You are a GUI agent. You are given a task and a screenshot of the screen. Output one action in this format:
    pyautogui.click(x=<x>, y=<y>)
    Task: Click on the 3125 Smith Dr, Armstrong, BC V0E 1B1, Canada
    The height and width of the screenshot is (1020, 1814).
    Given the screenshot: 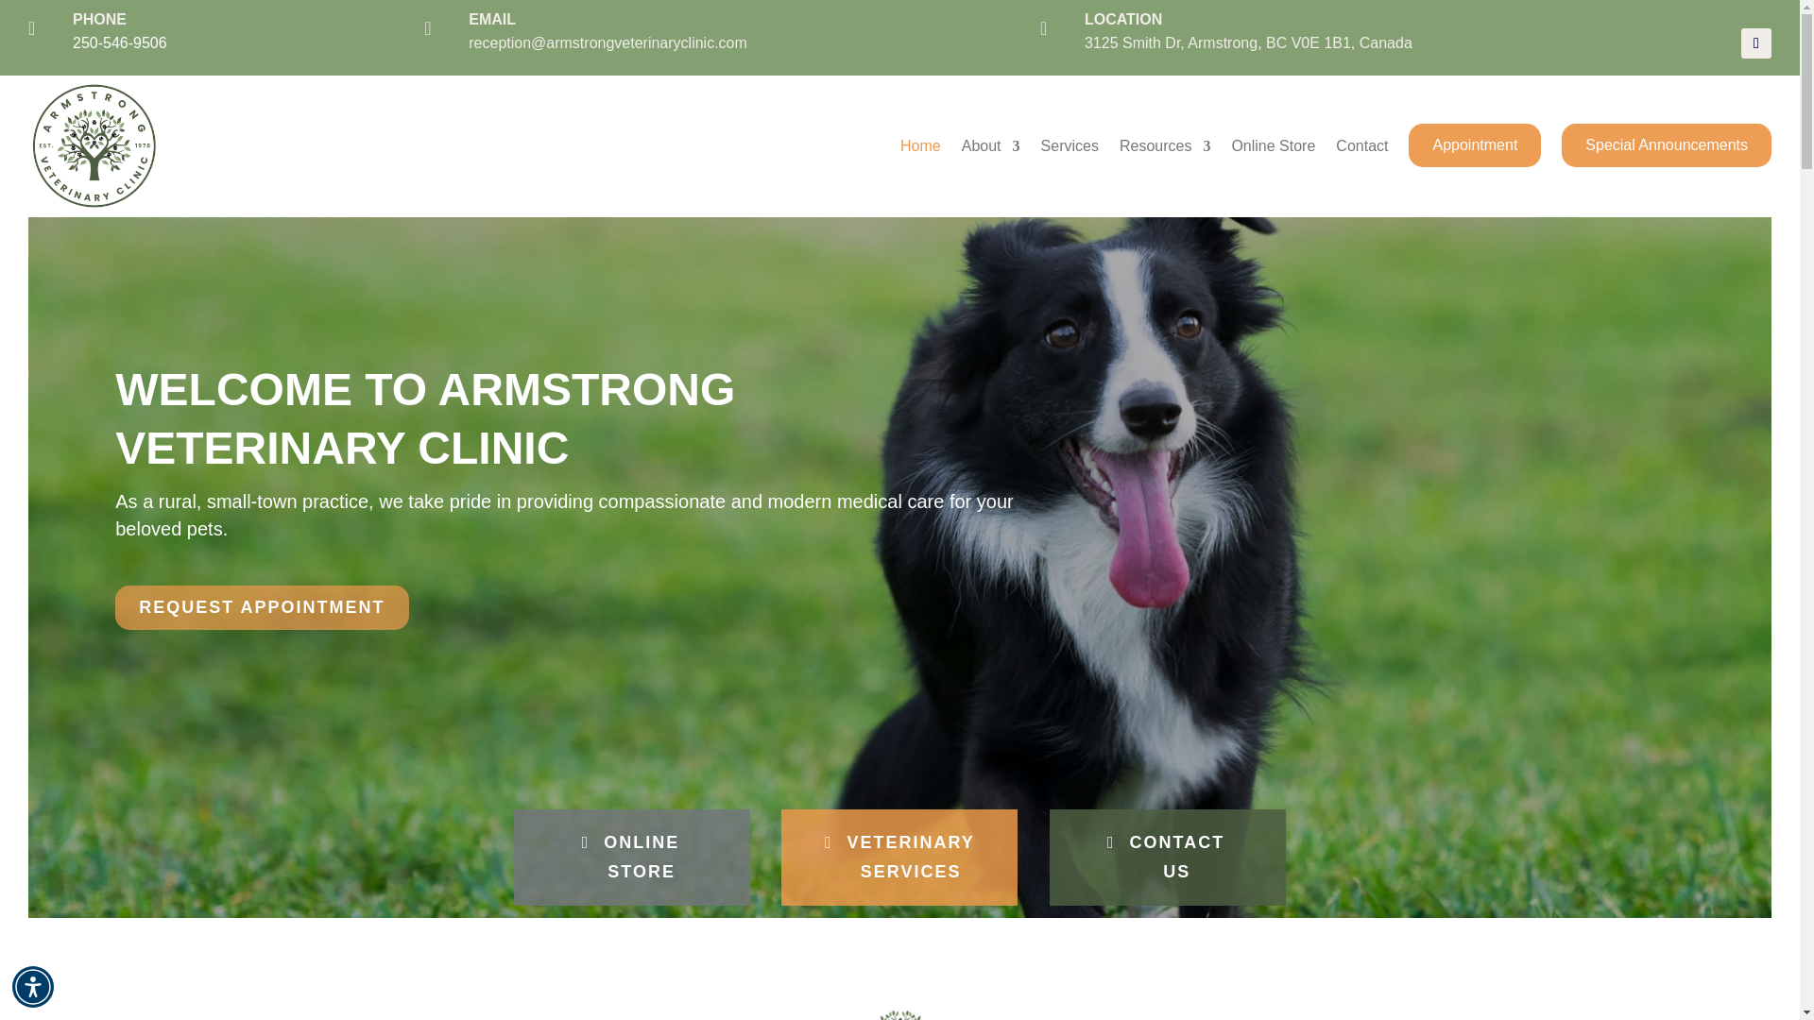 What is the action you would take?
    pyautogui.click(x=1249, y=42)
    